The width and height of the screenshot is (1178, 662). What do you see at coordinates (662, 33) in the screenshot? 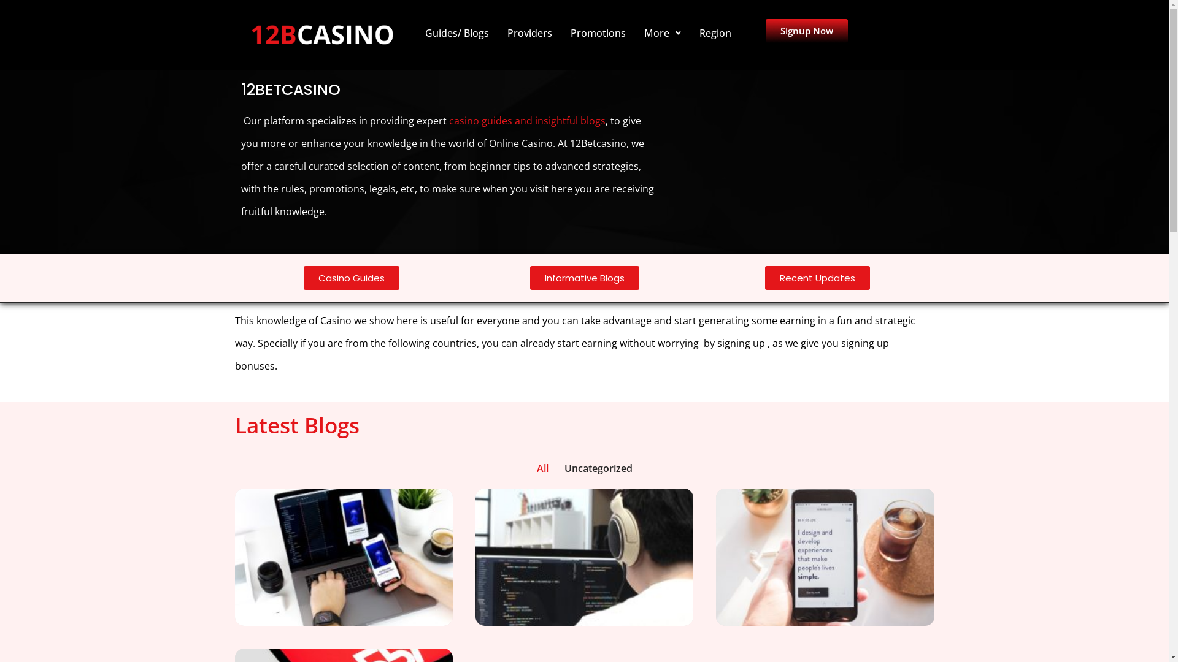
I see `More` at bounding box center [662, 33].